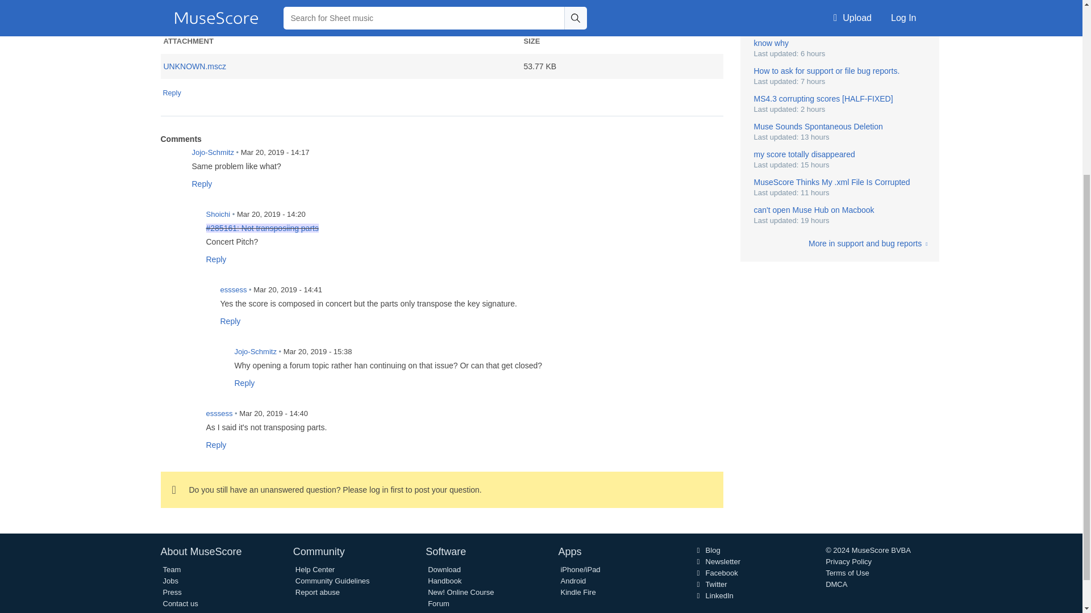 Image resolution: width=1091 pixels, height=613 pixels. Describe the element at coordinates (262, 228) in the screenshot. I see `Status: duplicate` at that location.